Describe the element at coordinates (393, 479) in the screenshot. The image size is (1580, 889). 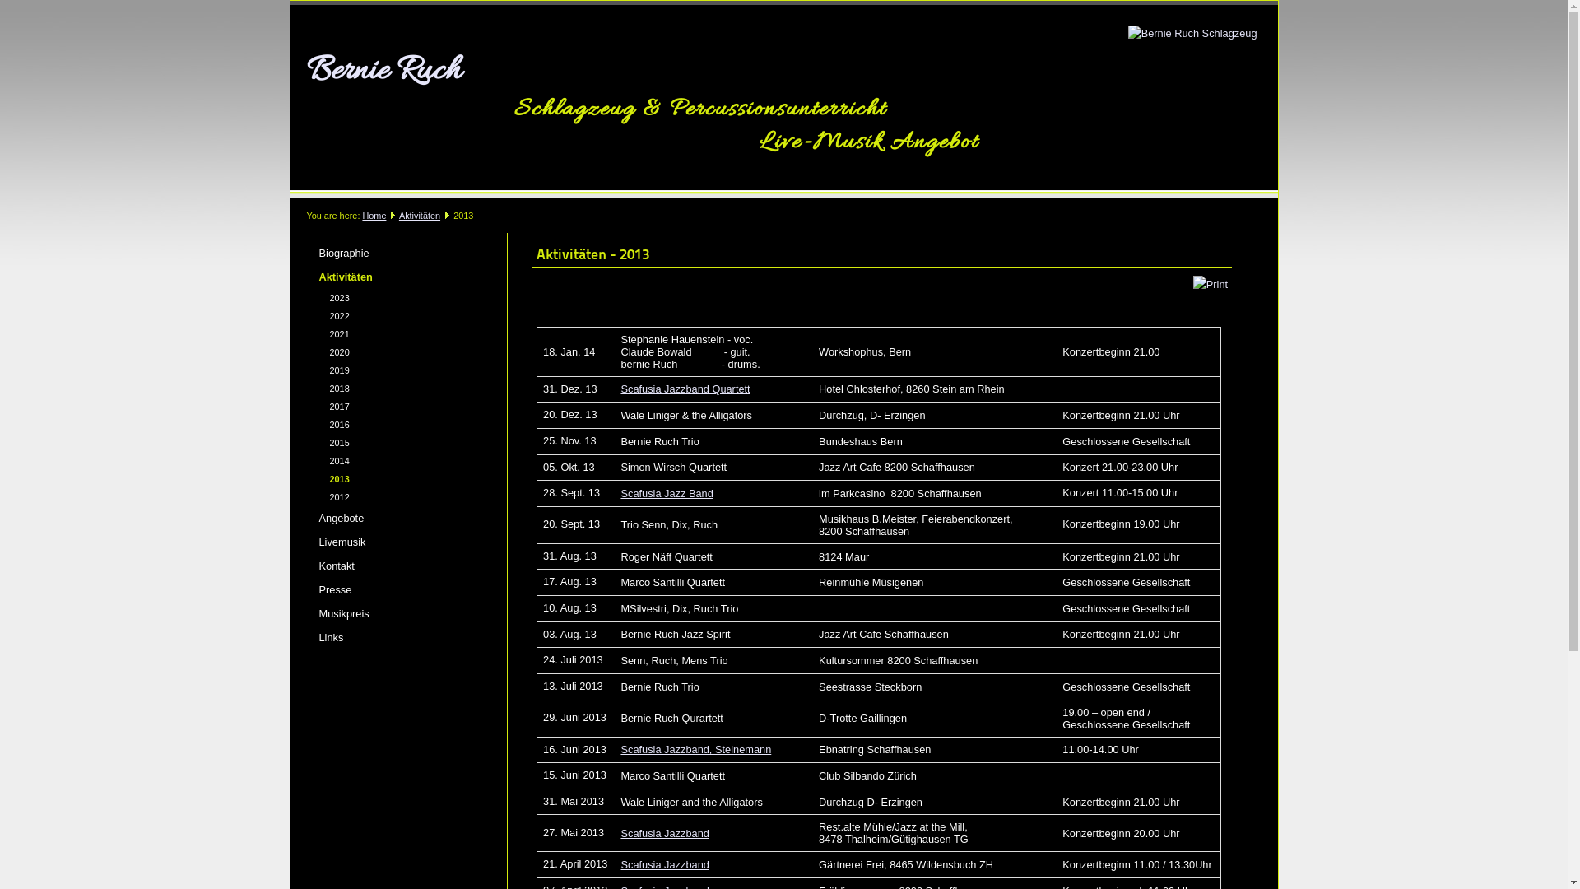
I see `2013` at that location.